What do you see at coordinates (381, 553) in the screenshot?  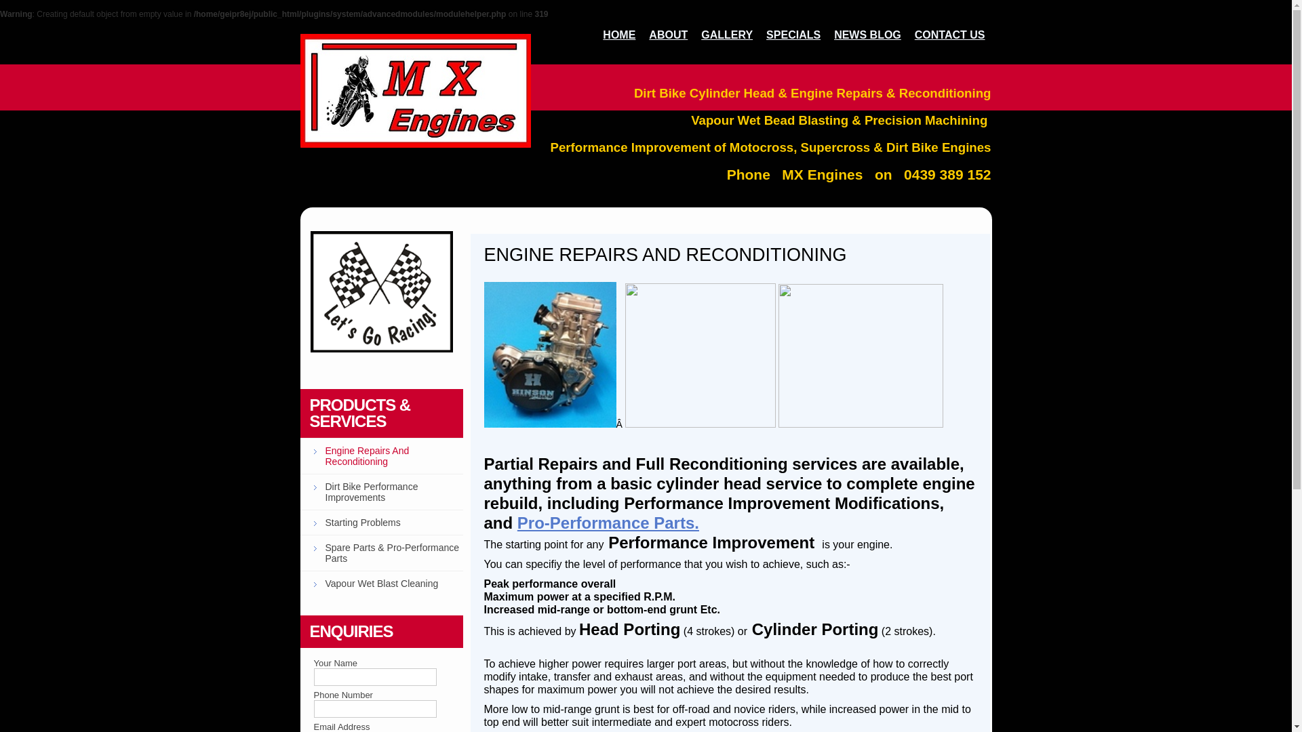 I see `Spare Parts & Pro-Performance Parts` at bounding box center [381, 553].